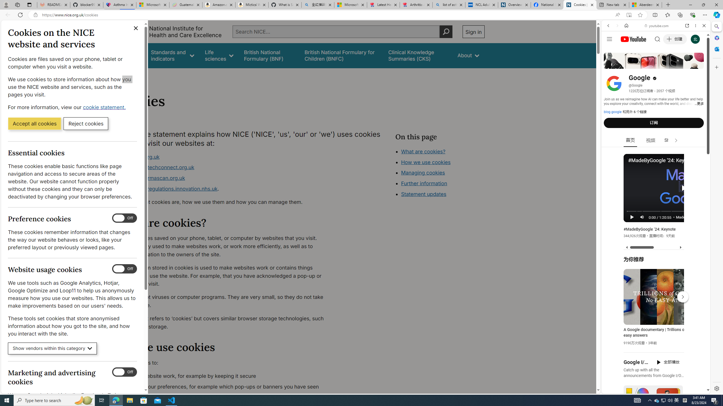 Image resolution: width=723 pixels, height=406 pixels. Describe the element at coordinates (423, 151) in the screenshot. I see `What are cookies?` at that location.